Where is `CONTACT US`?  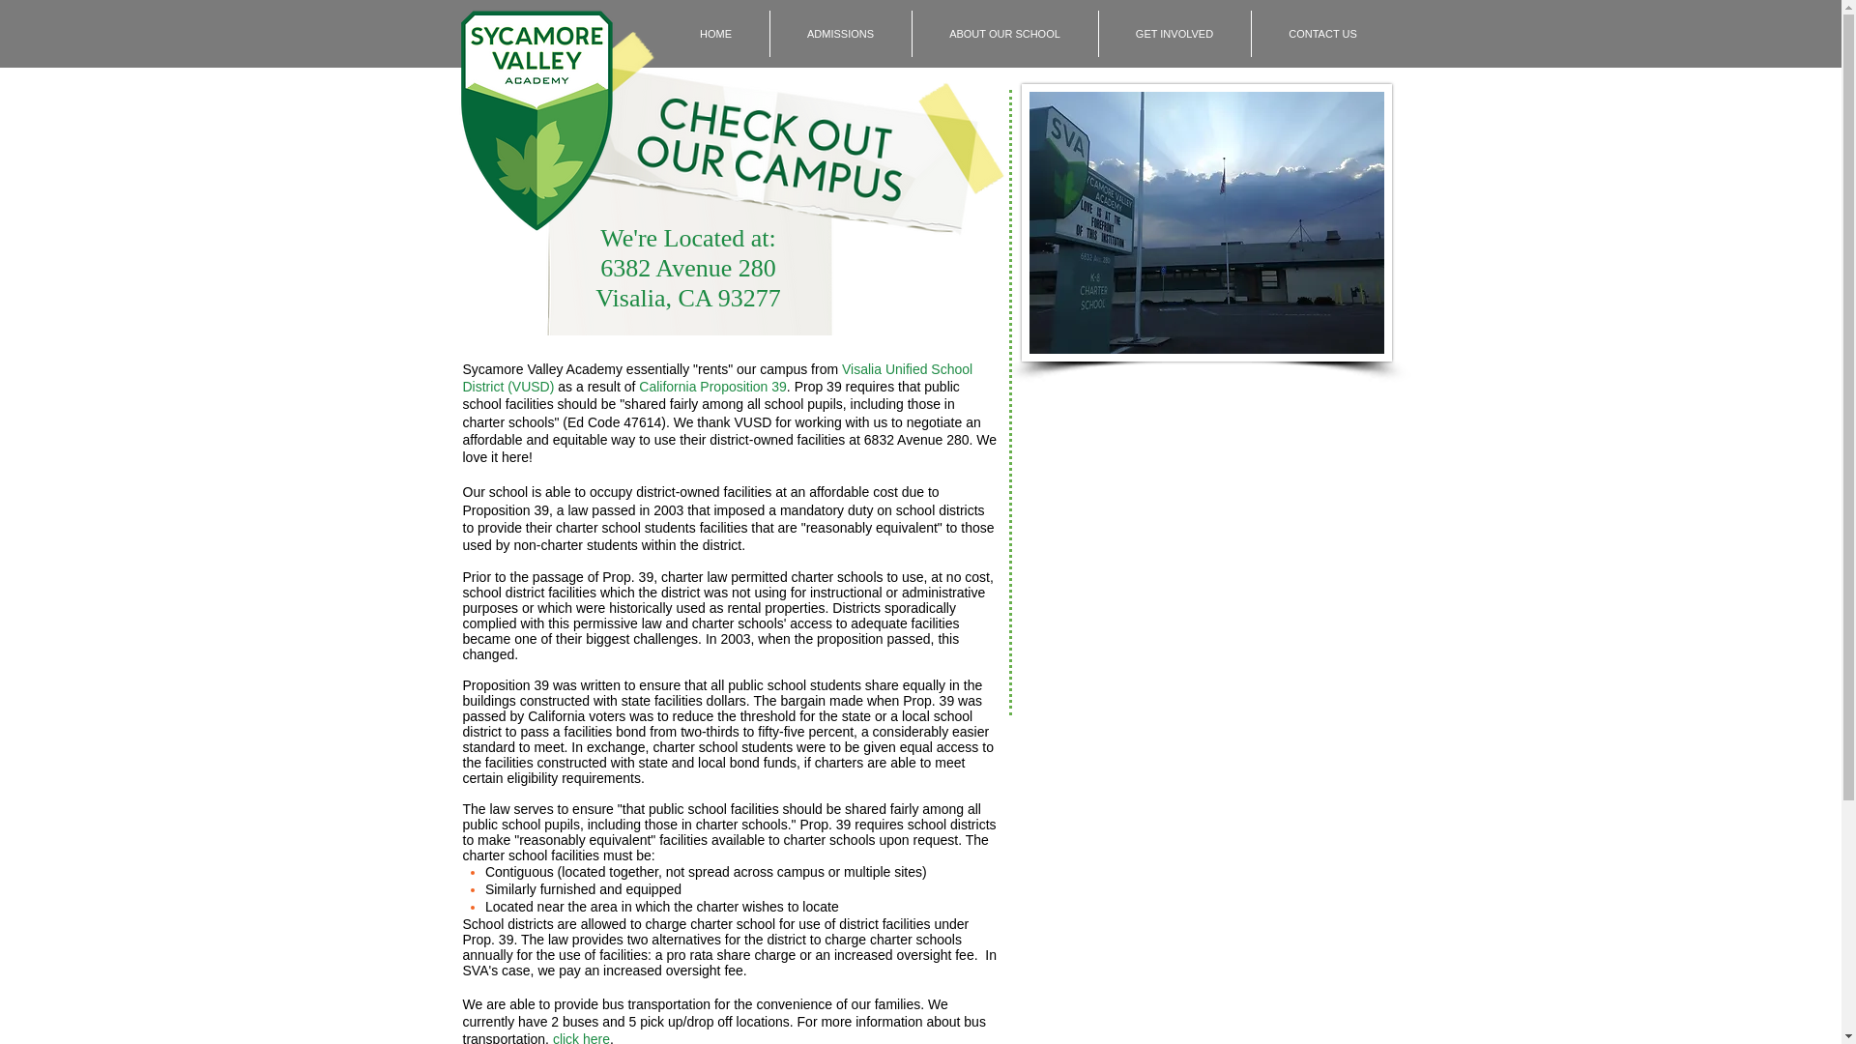
CONTACT US is located at coordinates (1322, 33).